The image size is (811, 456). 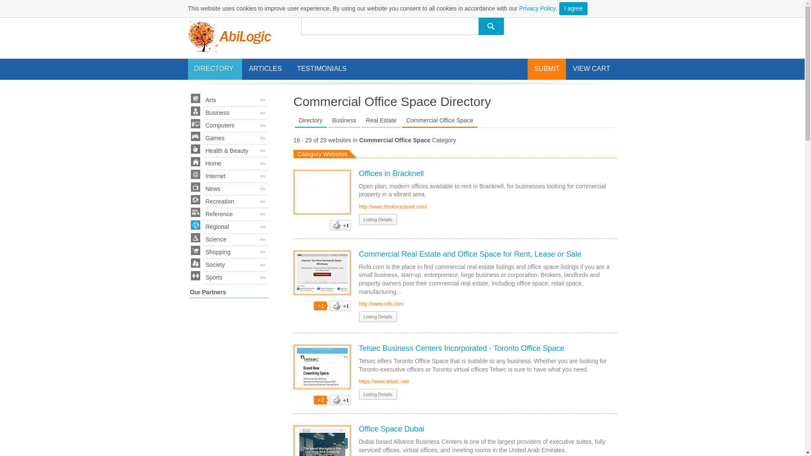 I want to click on Arts, so click(x=235, y=100).